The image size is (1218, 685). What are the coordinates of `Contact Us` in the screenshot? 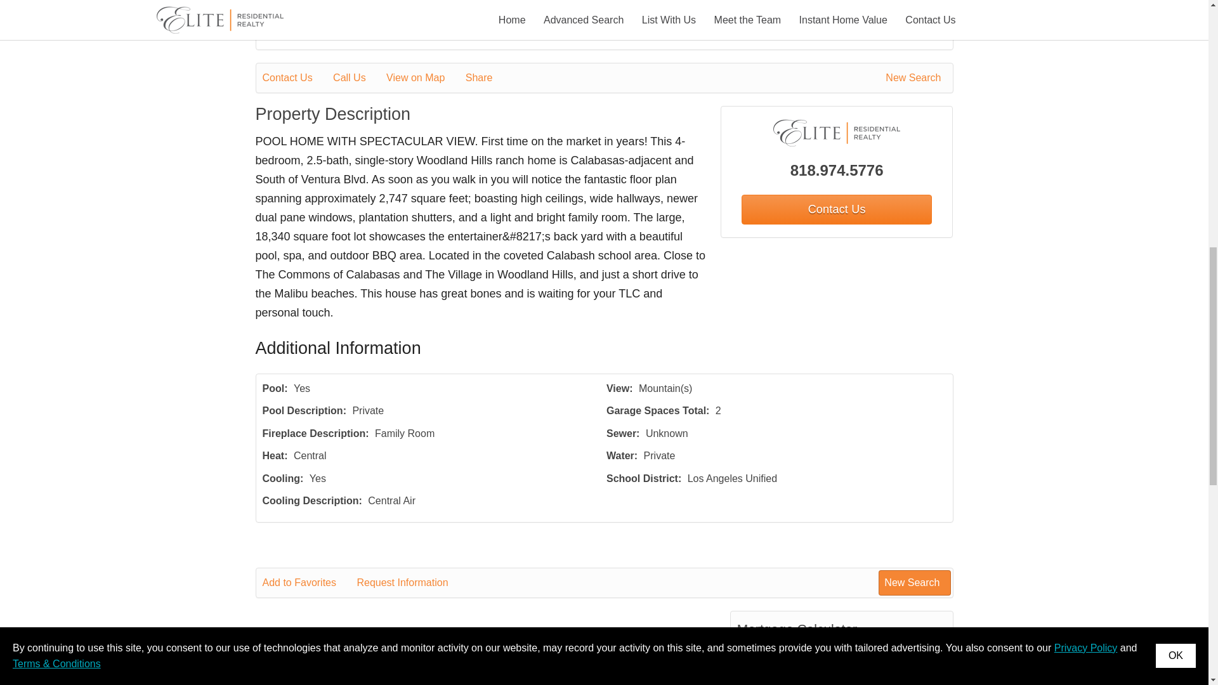 It's located at (836, 209).